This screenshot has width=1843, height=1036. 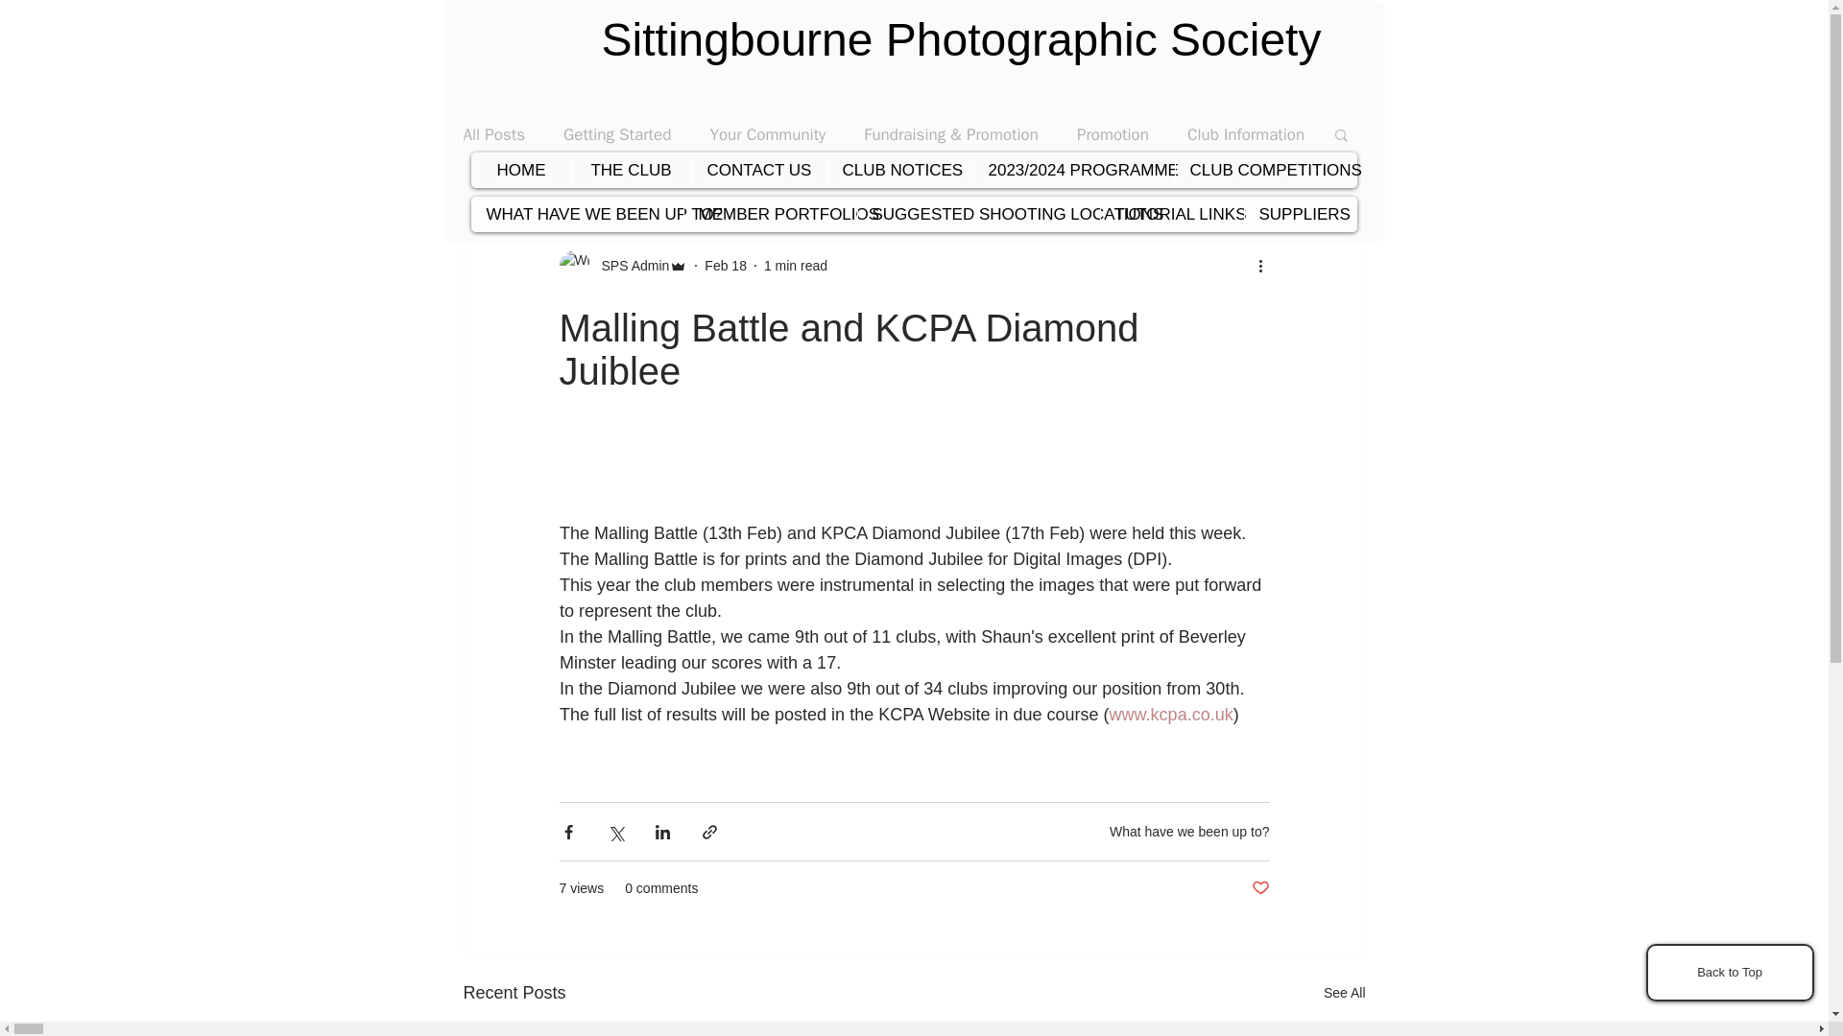 What do you see at coordinates (725, 265) in the screenshot?
I see `Feb 18` at bounding box center [725, 265].